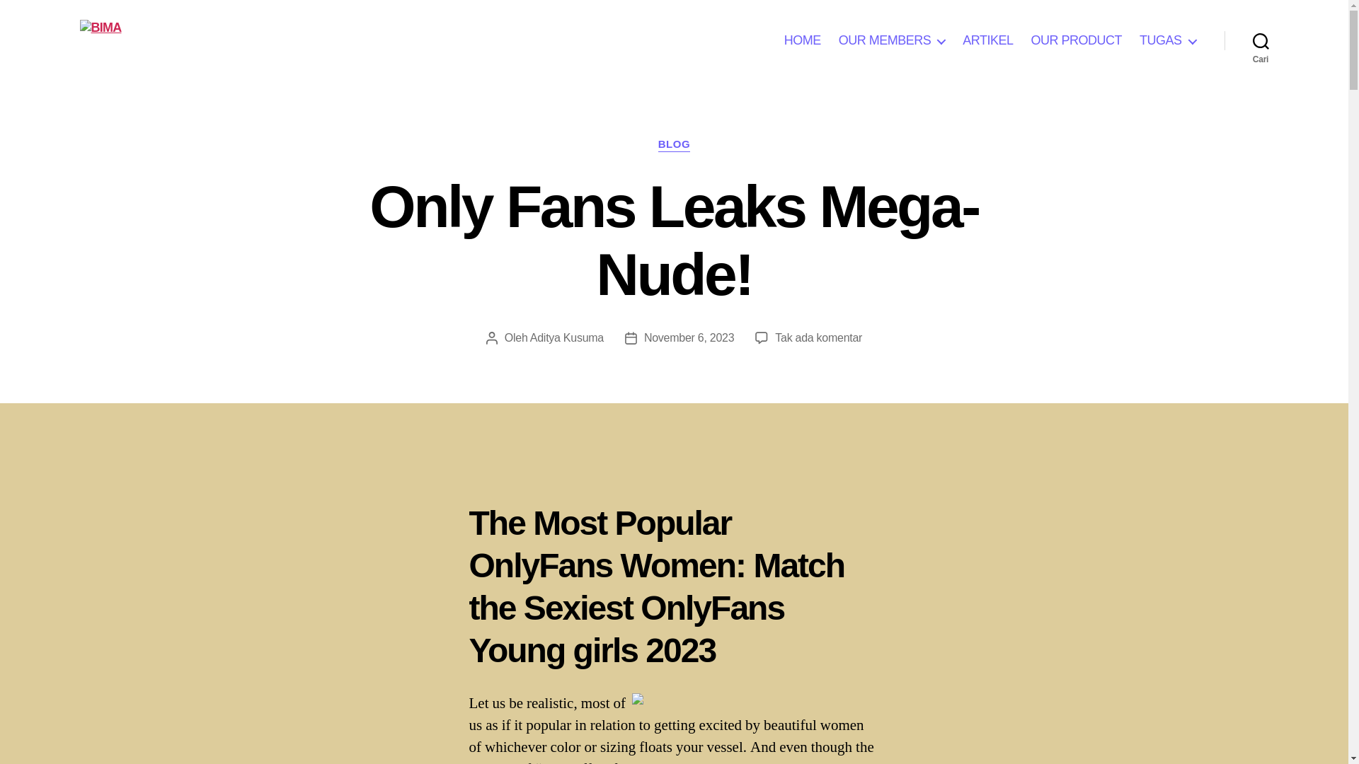  I want to click on Cari, so click(802, 41).